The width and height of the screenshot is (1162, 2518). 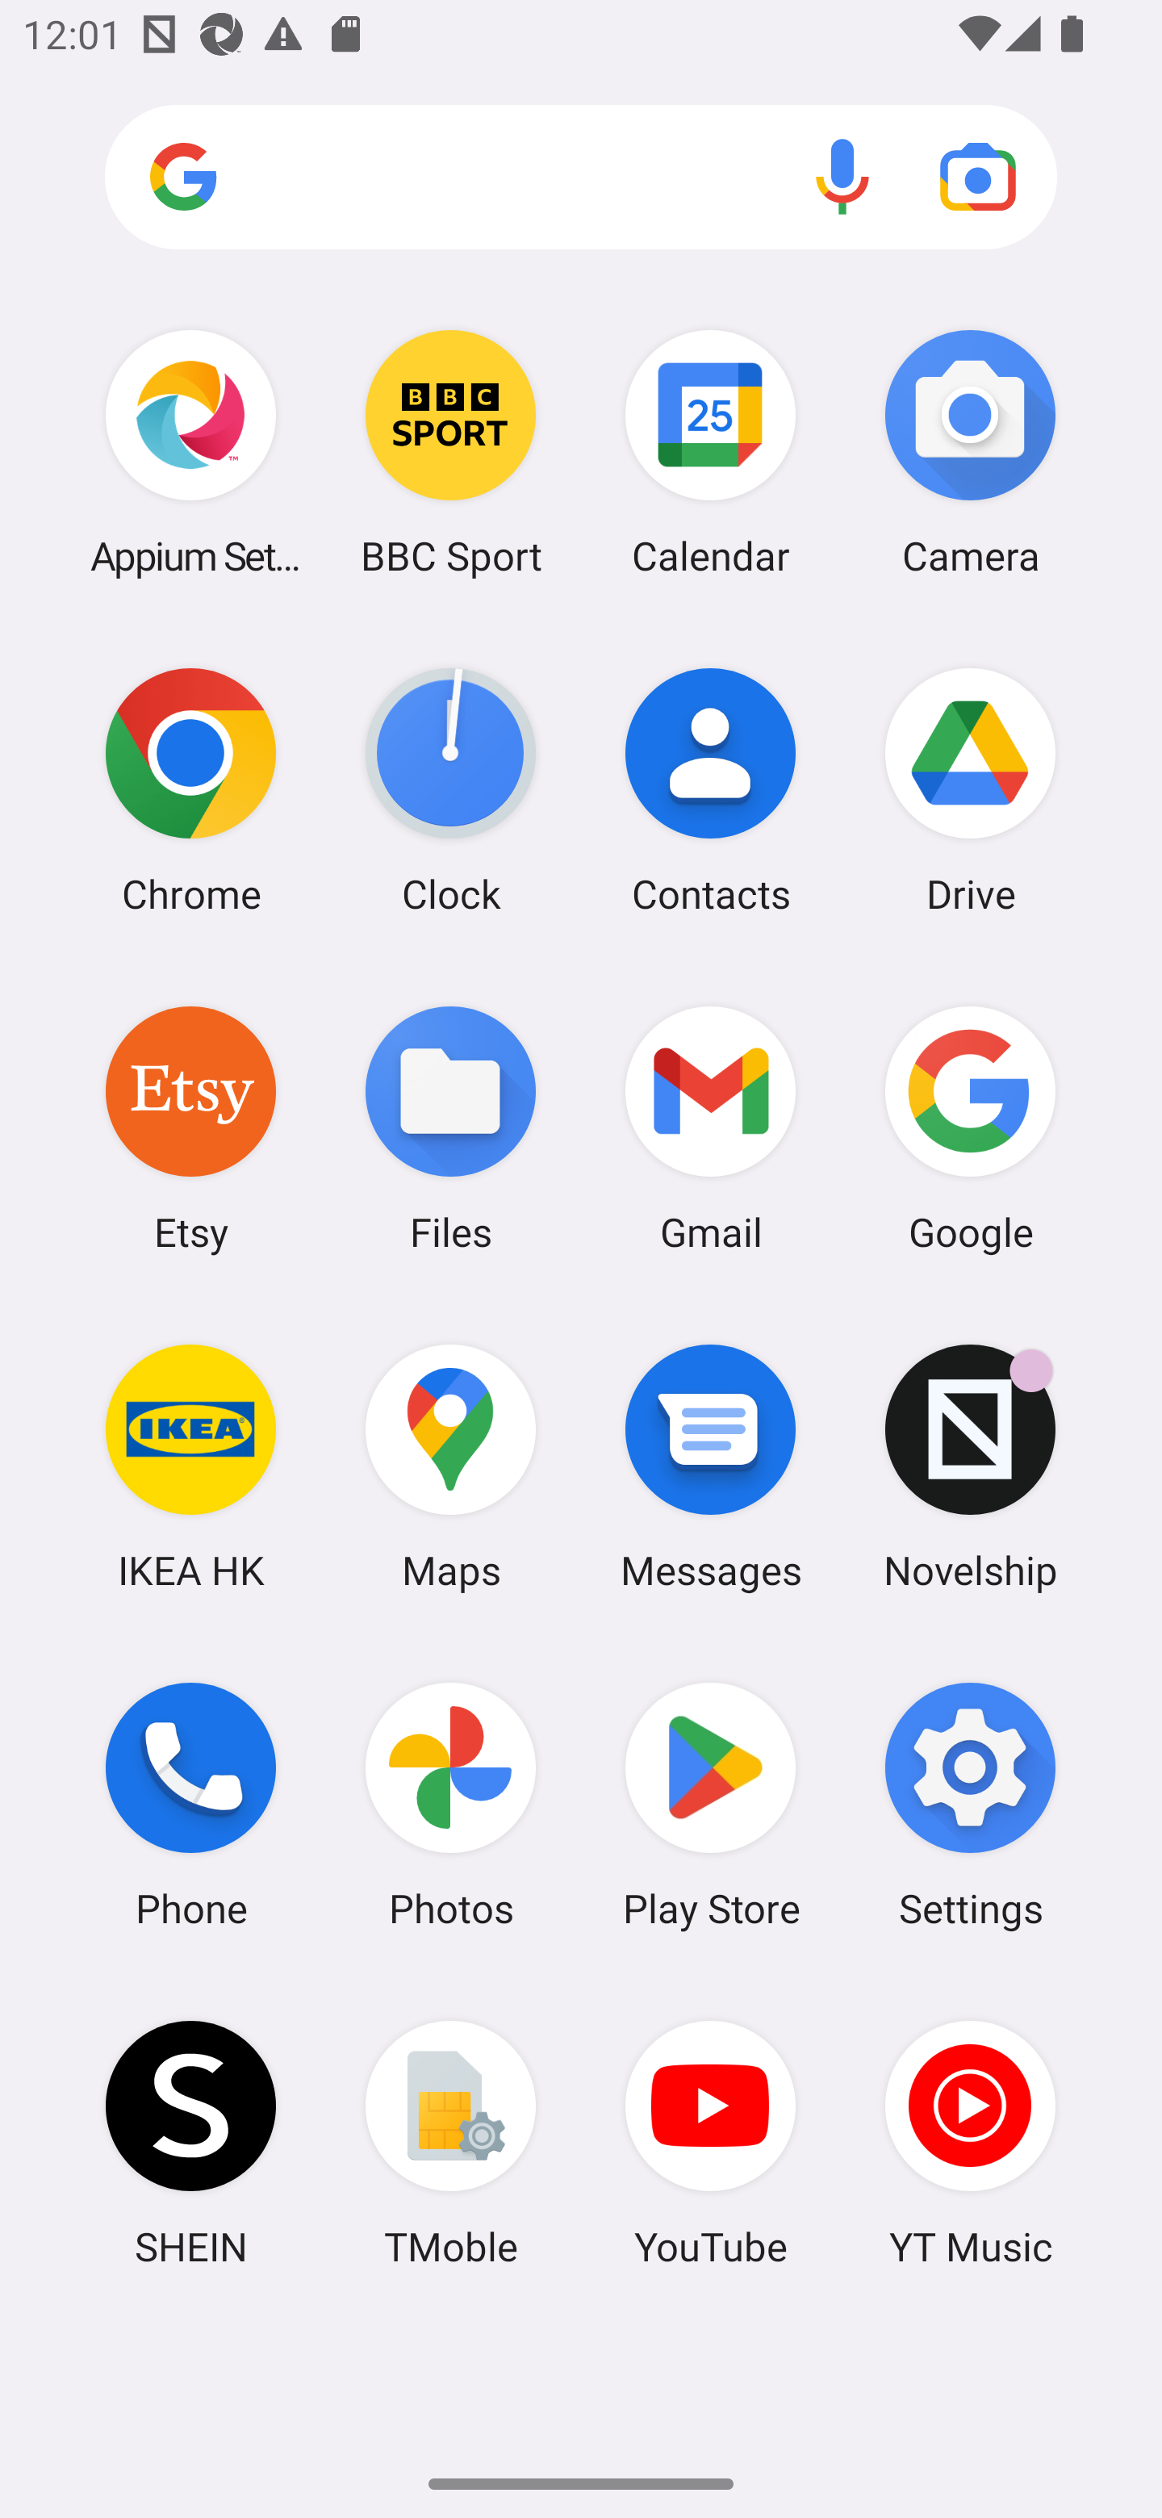 I want to click on Photos, so click(x=450, y=1805).